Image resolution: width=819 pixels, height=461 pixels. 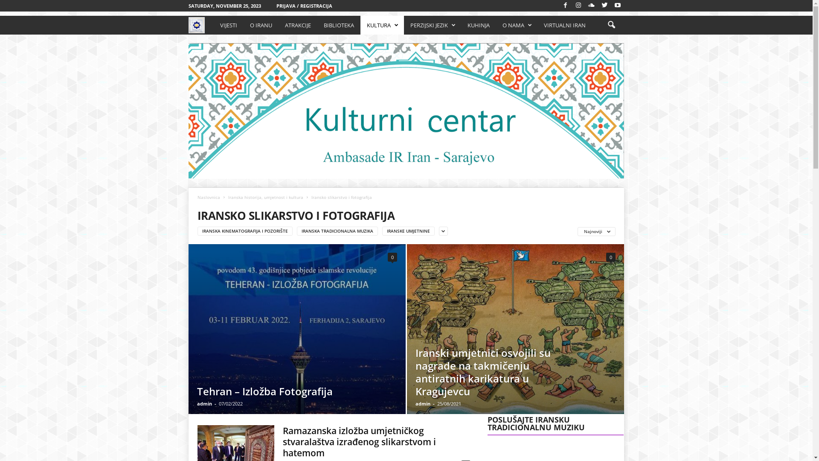 I want to click on 0, so click(x=392, y=257).